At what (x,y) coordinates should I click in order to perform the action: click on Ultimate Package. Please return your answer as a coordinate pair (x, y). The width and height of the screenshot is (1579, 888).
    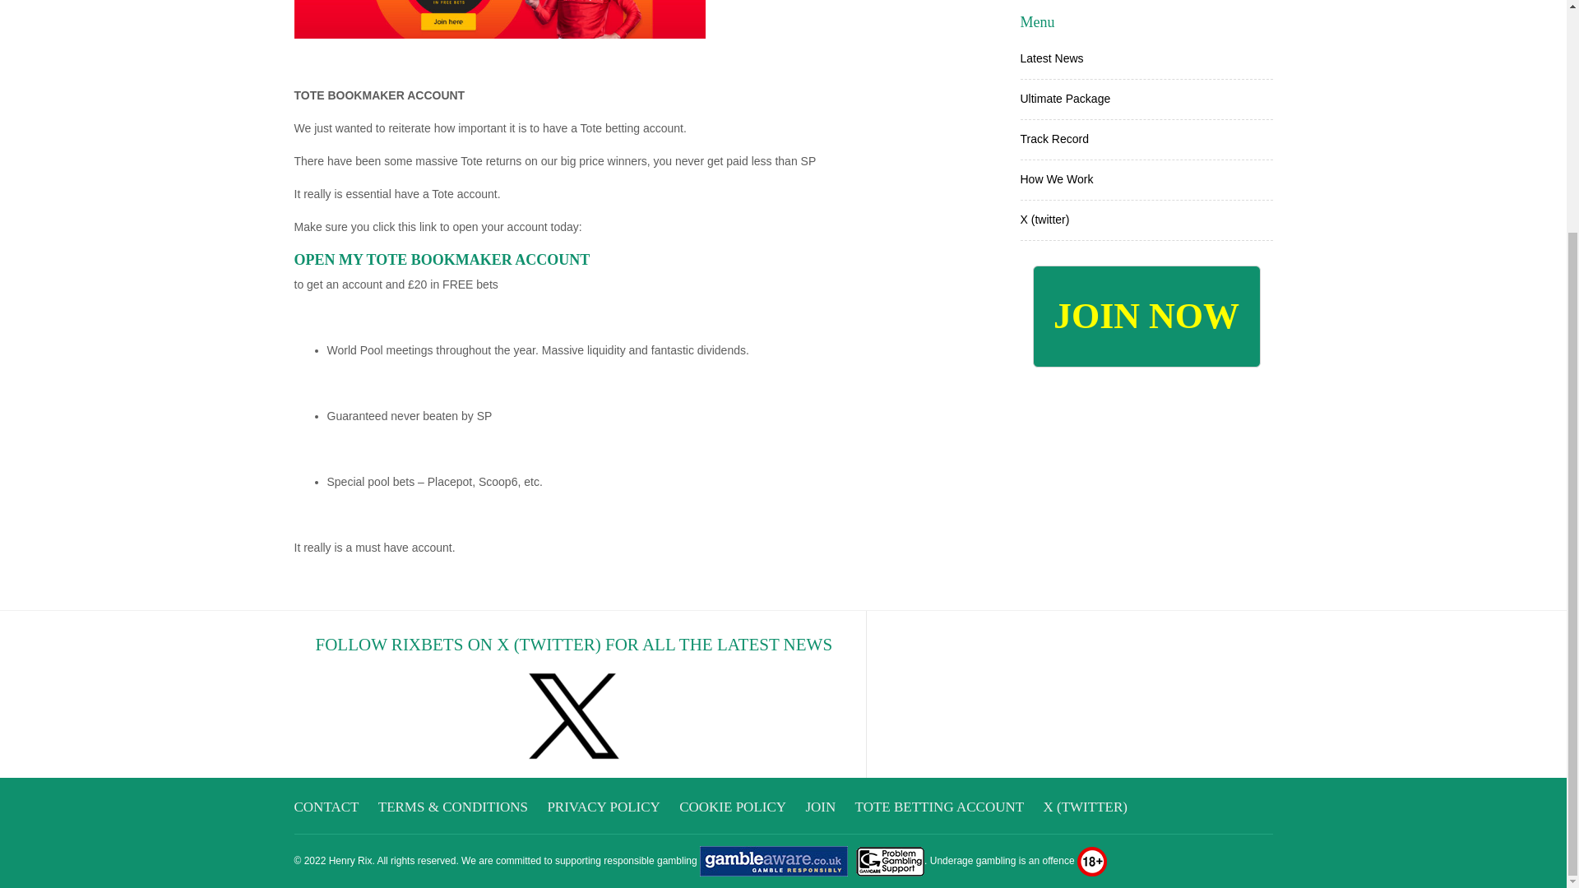
    Looking at the image, I should click on (1064, 99).